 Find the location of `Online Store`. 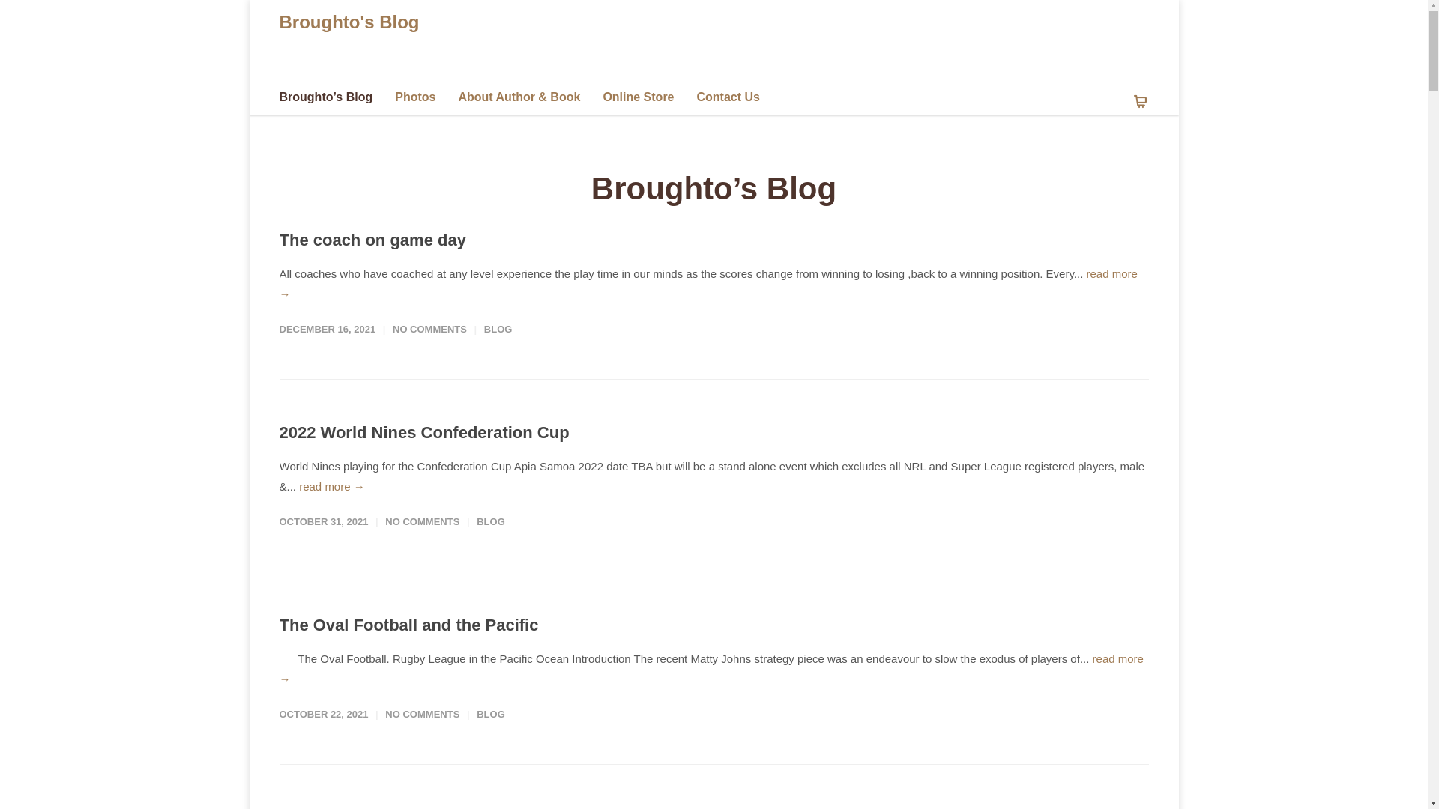

Online Store is located at coordinates (649, 97).